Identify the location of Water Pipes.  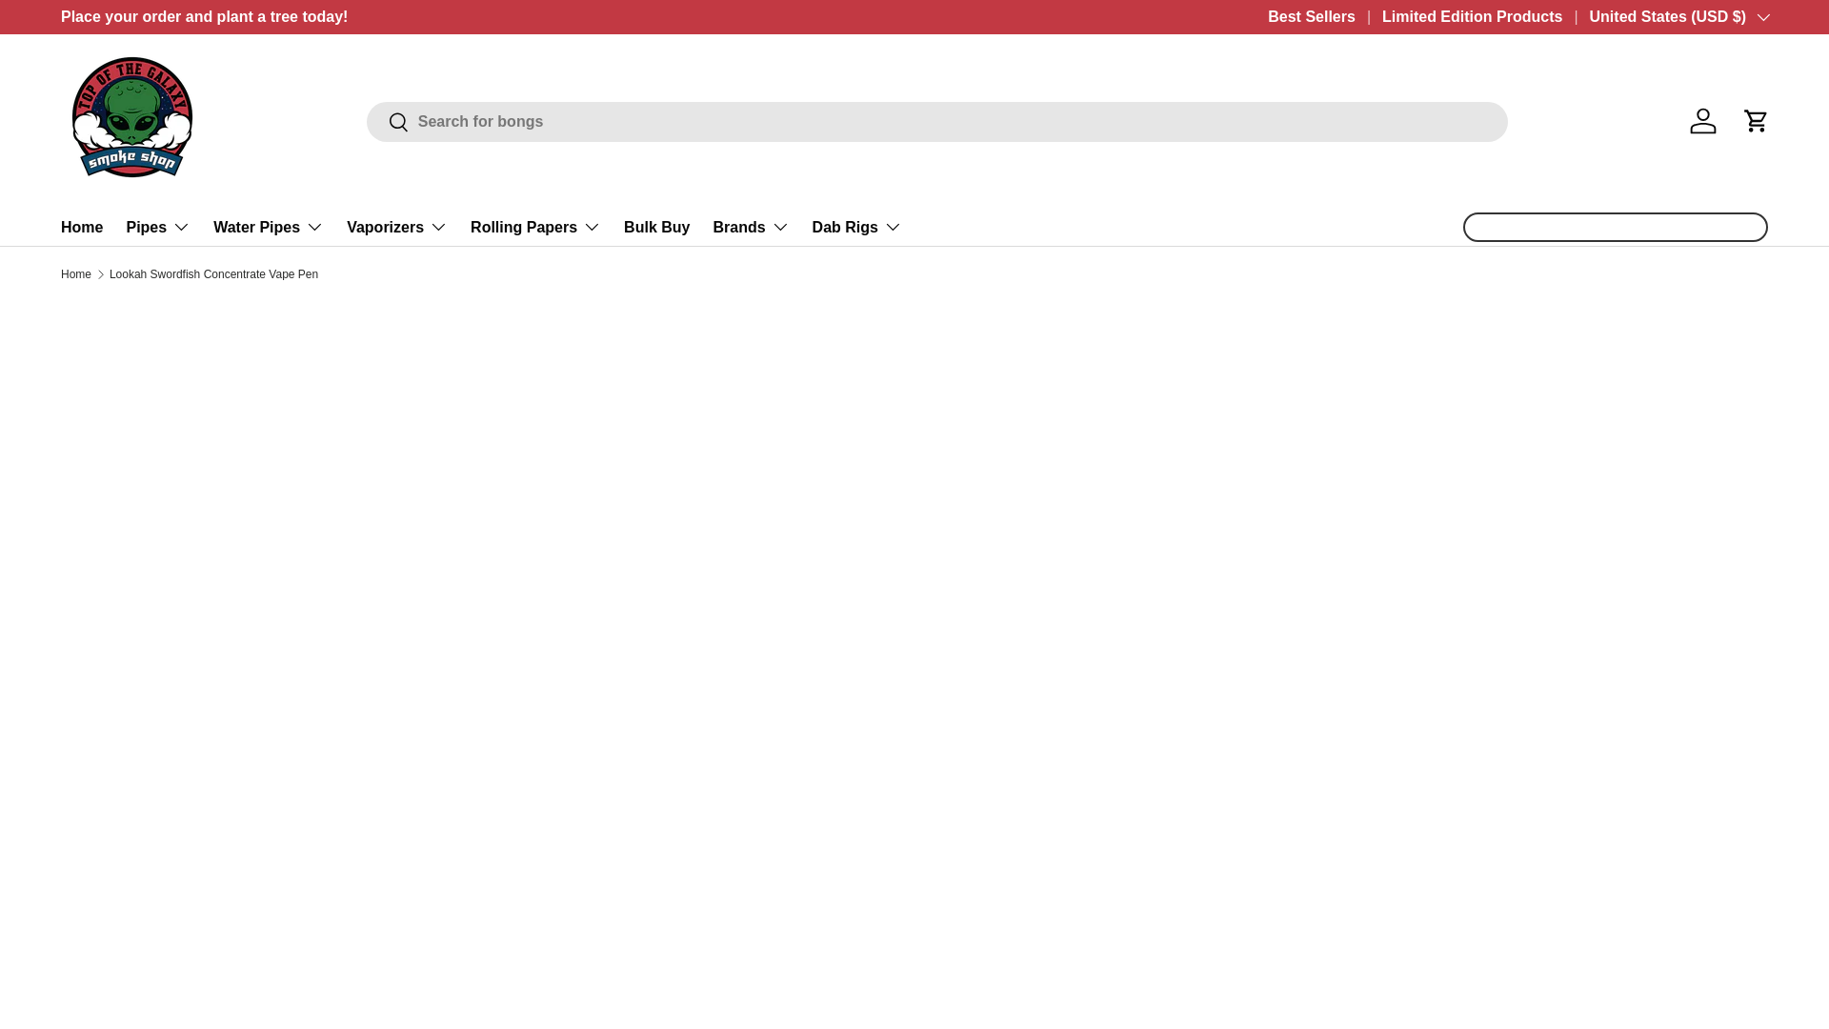
(269, 227).